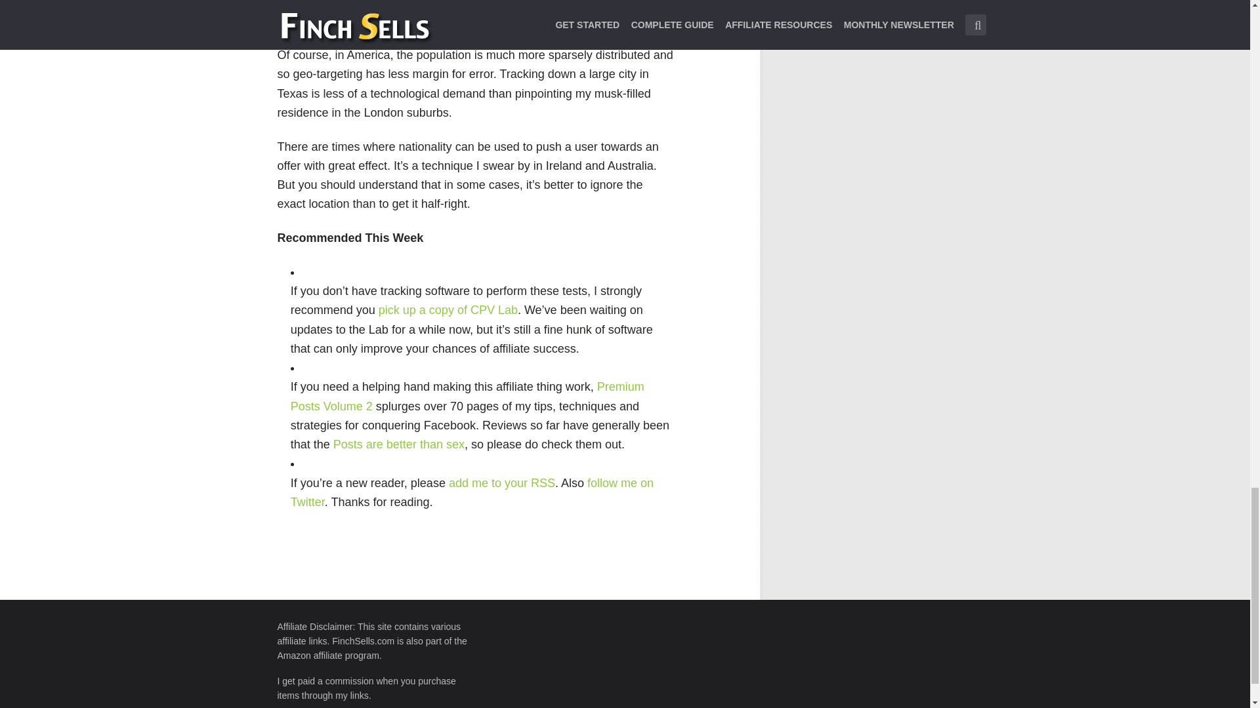 This screenshot has height=708, width=1260. I want to click on follow me on Twitter, so click(472, 492).